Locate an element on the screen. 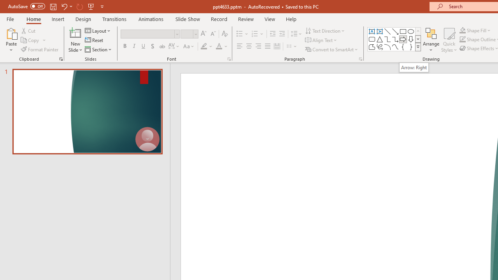 The image size is (498, 280). Shape Outline Dark Red, Accent 1 is located at coordinates (462, 40).